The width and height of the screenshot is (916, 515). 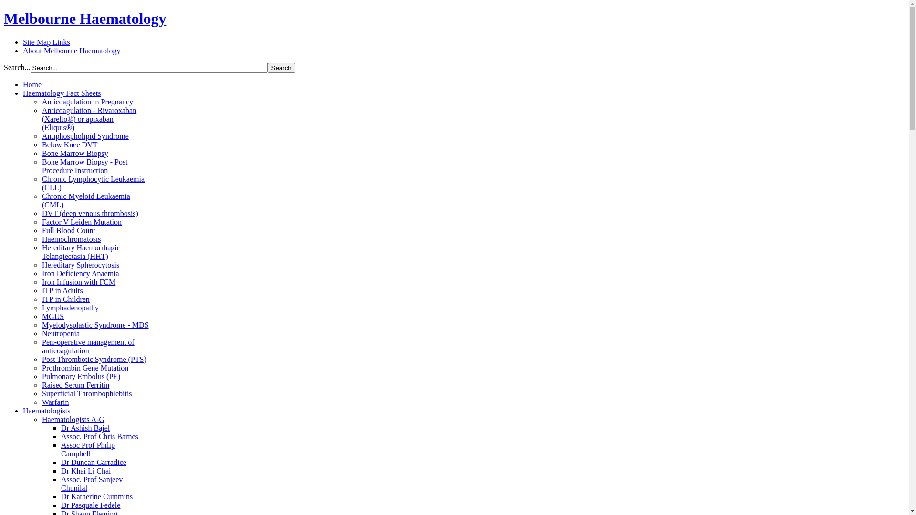 What do you see at coordinates (70, 144) in the screenshot?
I see `Below Knee DVT` at bounding box center [70, 144].